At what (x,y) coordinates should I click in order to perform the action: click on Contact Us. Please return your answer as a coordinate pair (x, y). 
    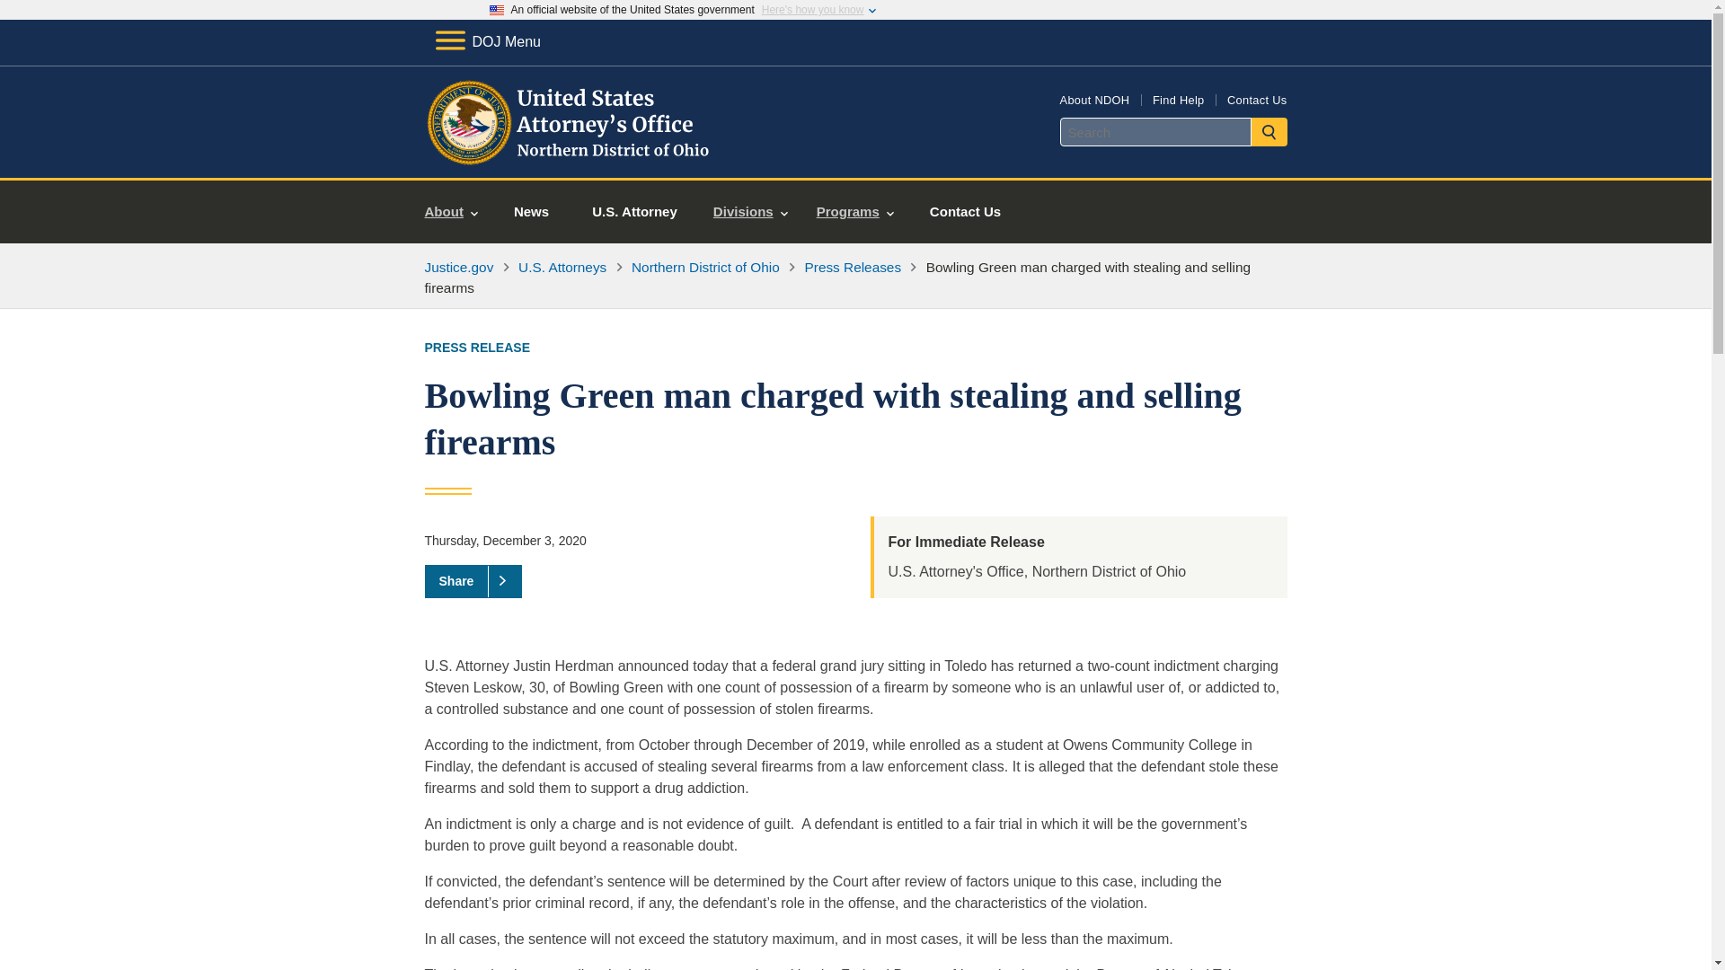
    Looking at the image, I should click on (1256, 99).